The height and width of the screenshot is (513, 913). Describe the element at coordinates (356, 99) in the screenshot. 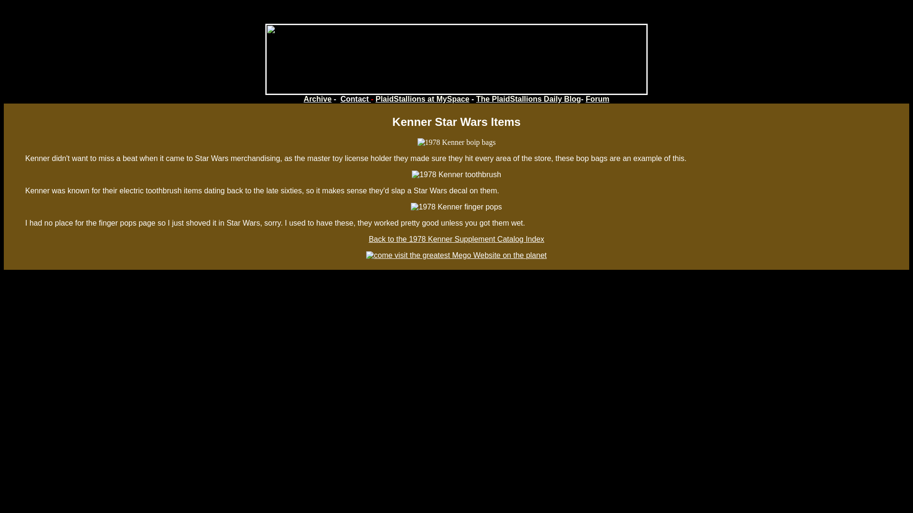

I see `Contact` at that location.